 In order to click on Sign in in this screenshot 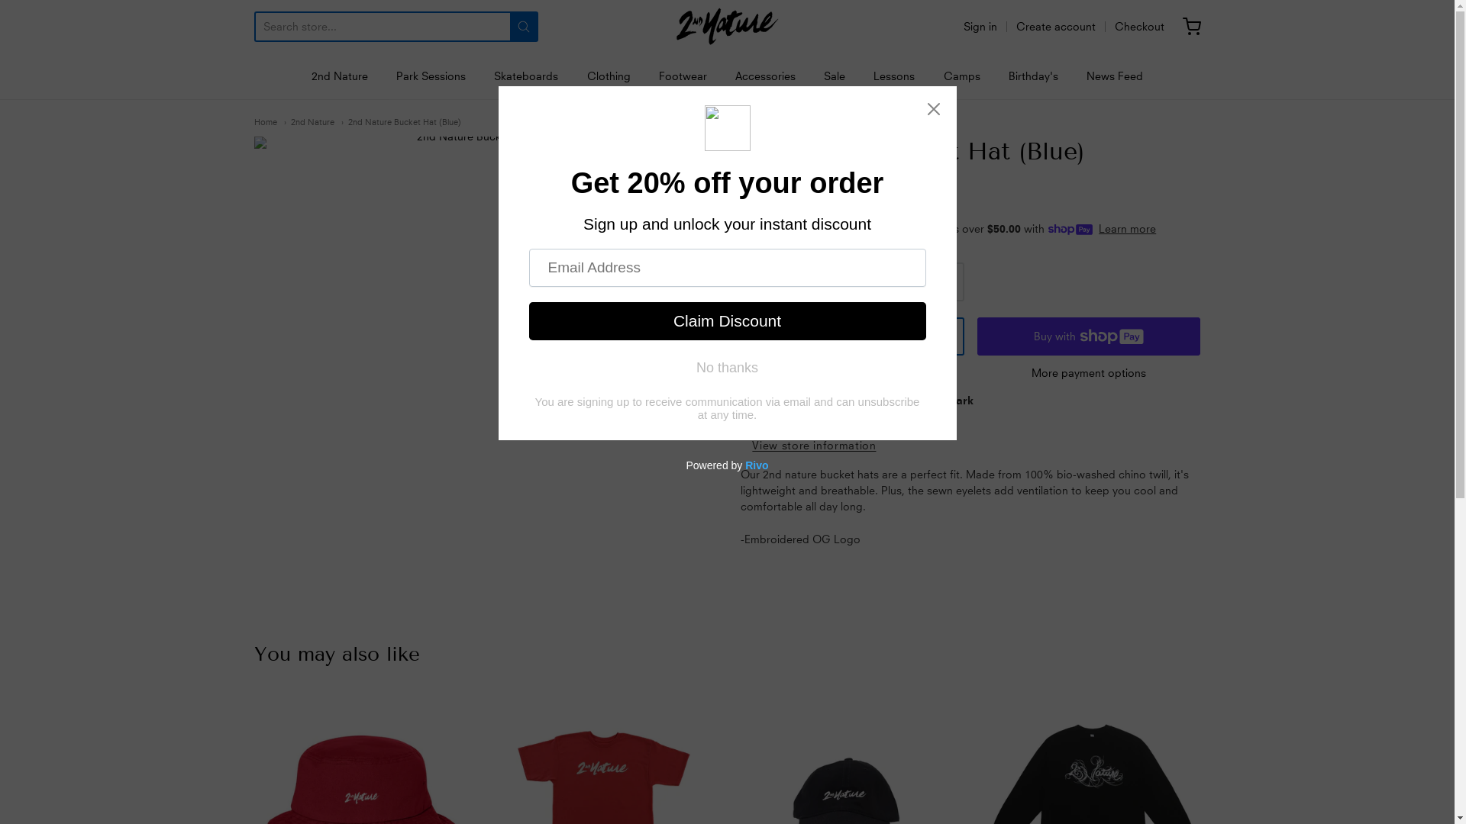, I will do `click(980, 27)`.